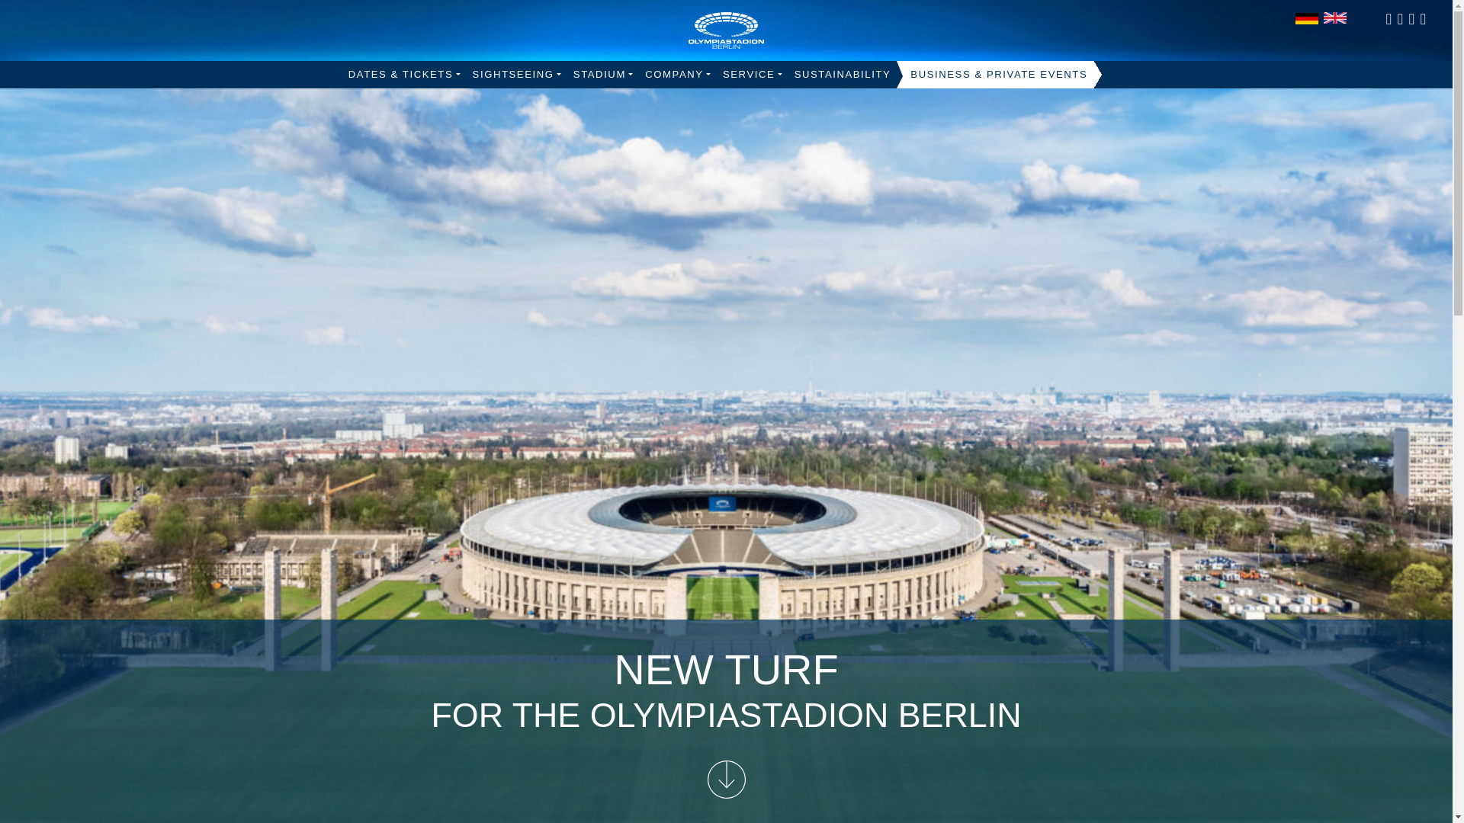 The height and width of the screenshot is (823, 1464). What do you see at coordinates (517, 74) in the screenshot?
I see `SIGHTSEEING` at bounding box center [517, 74].